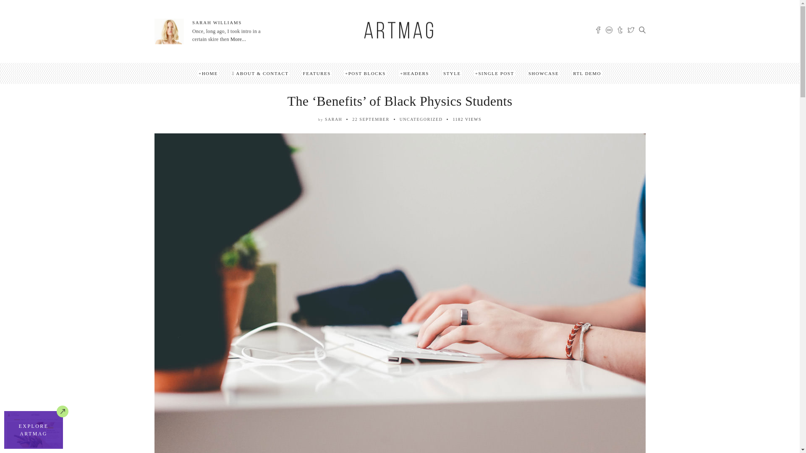 Image resolution: width=806 pixels, height=453 pixels. What do you see at coordinates (208, 73) in the screenshot?
I see `HOME` at bounding box center [208, 73].